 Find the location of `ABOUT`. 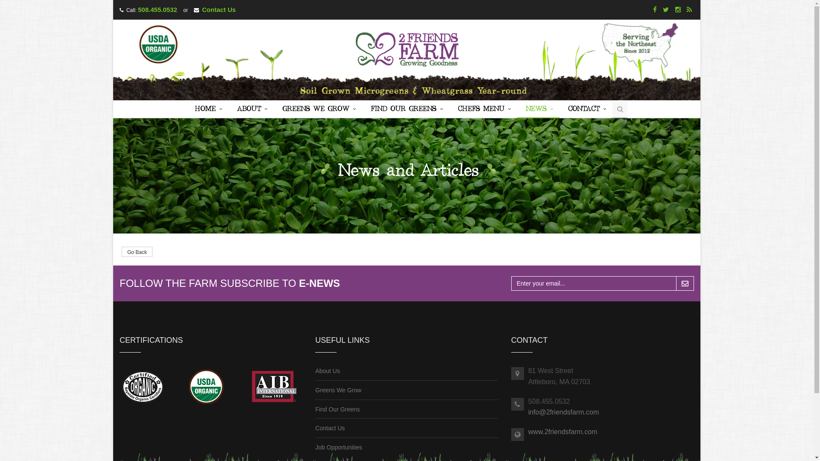

ABOUT is located at coordinates (251, 110).